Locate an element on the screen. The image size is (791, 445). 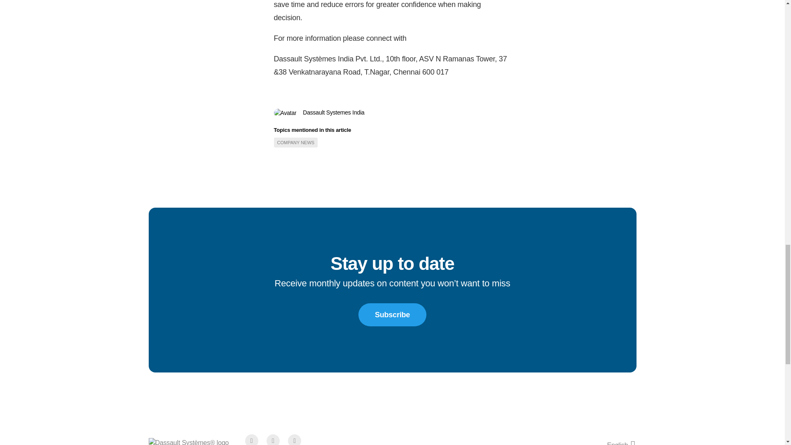
Linkedin account is located at coordinates (294, 440).